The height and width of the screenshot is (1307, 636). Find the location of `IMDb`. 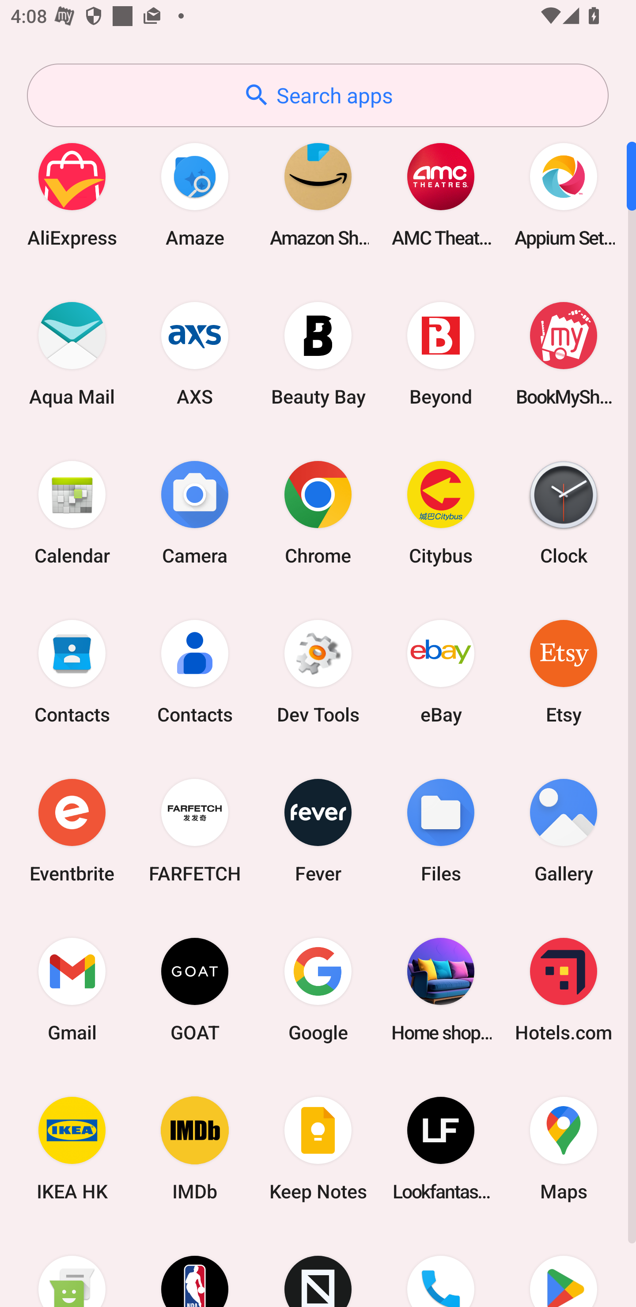

IMDb is located at coordinates (195, 1149).